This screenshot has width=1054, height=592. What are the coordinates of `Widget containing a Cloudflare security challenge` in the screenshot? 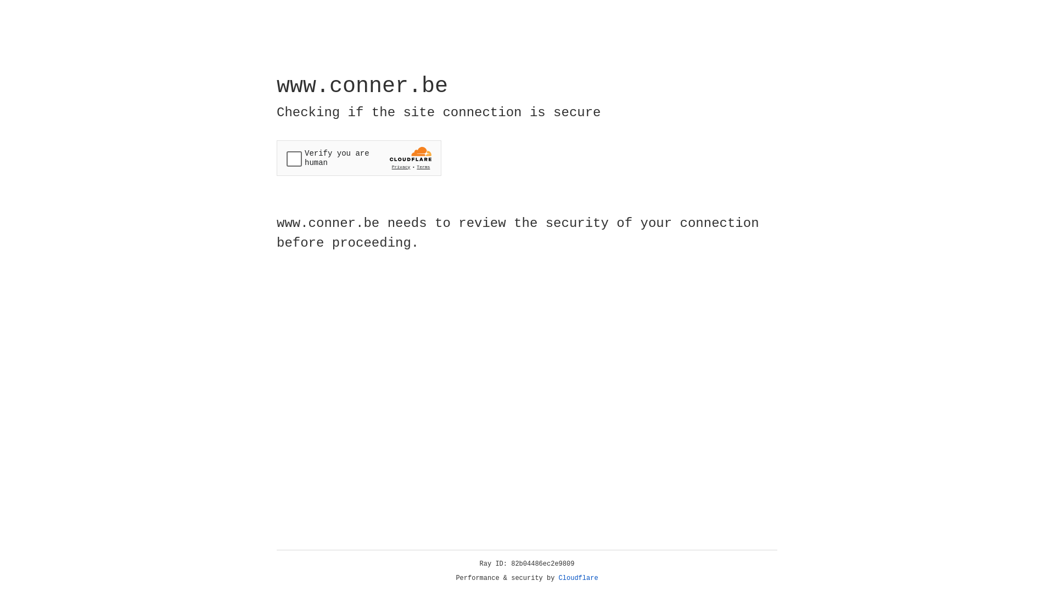 It's located at (359, 158).